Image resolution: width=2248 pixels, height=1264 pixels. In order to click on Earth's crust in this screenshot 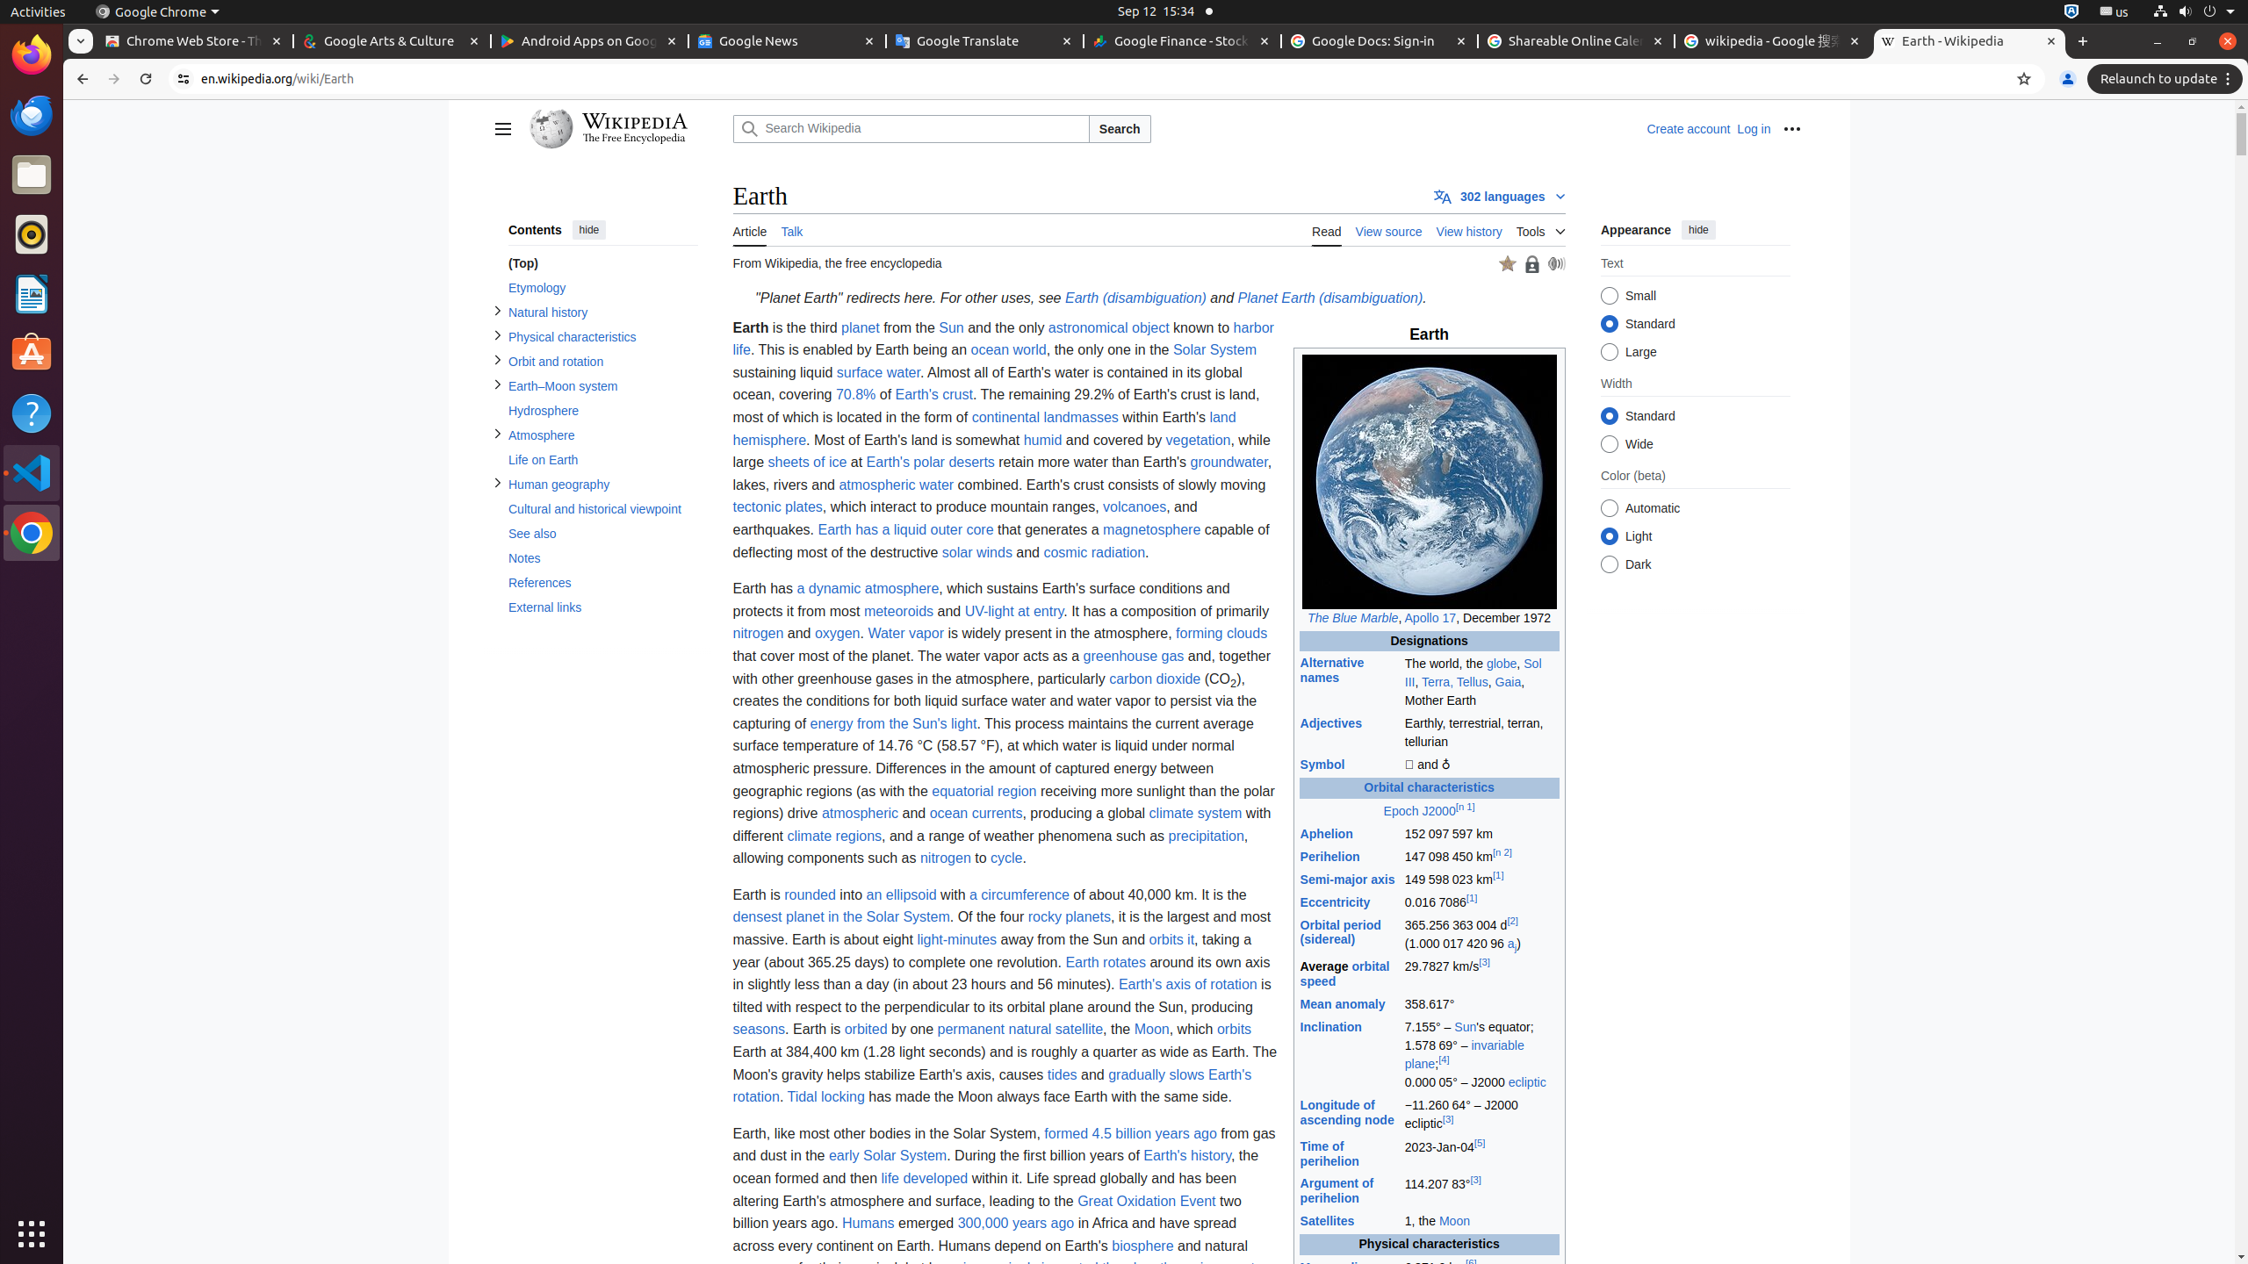, I will do `click(934, 395)`.